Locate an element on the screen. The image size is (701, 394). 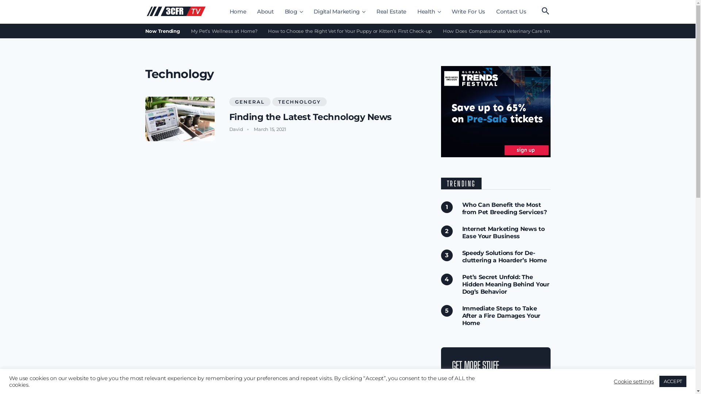
Cookie settings is located at coordinates (634, 381).